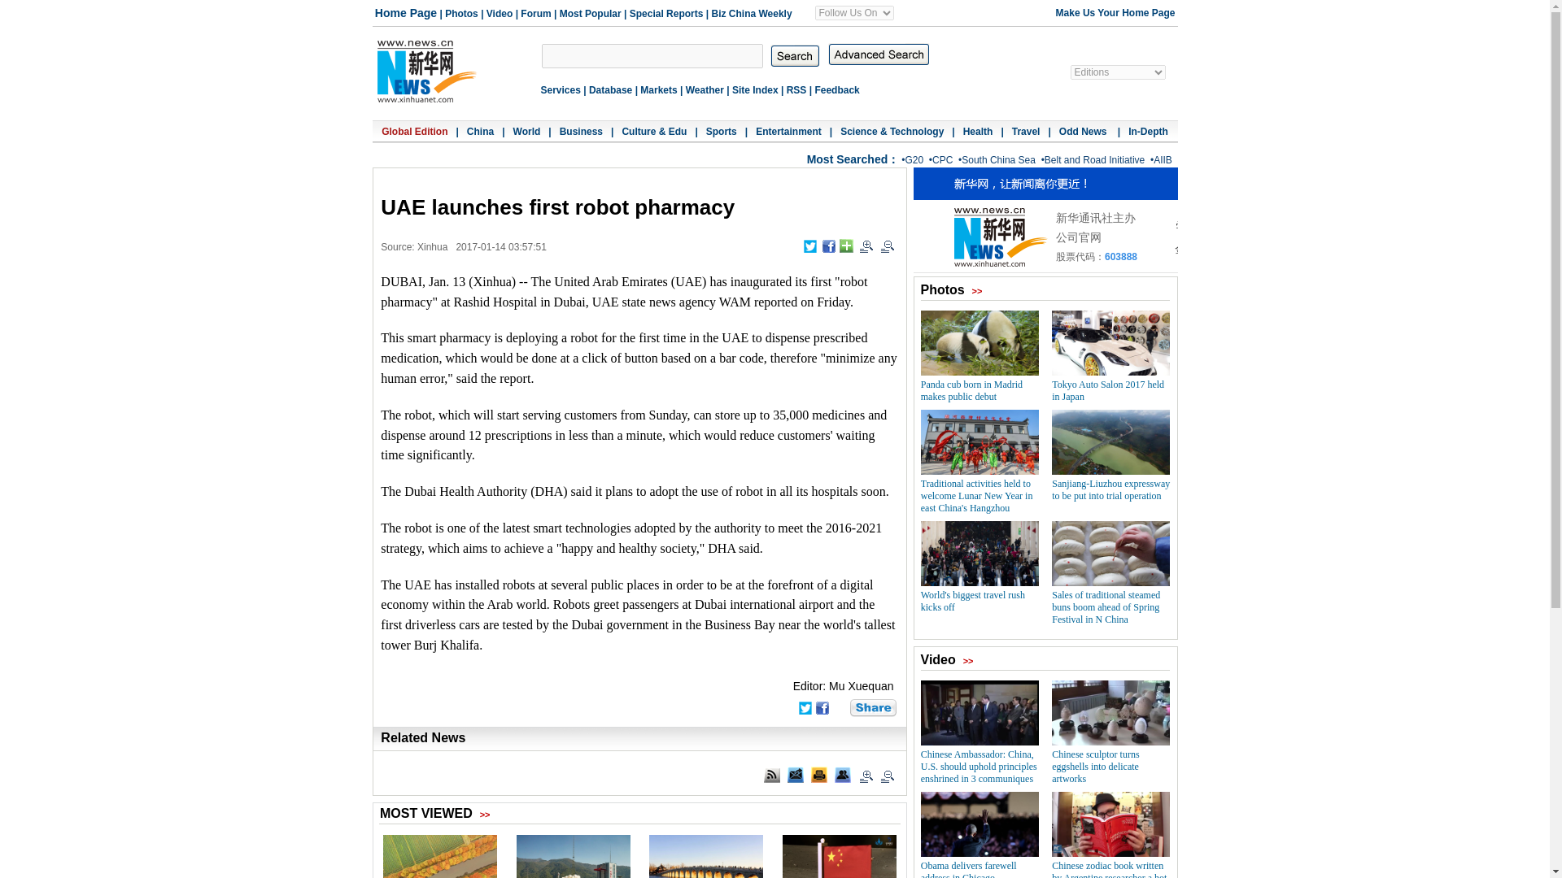  Describe the element at coordinates (499, 13) in the screenshot. I see `Video` at that location.